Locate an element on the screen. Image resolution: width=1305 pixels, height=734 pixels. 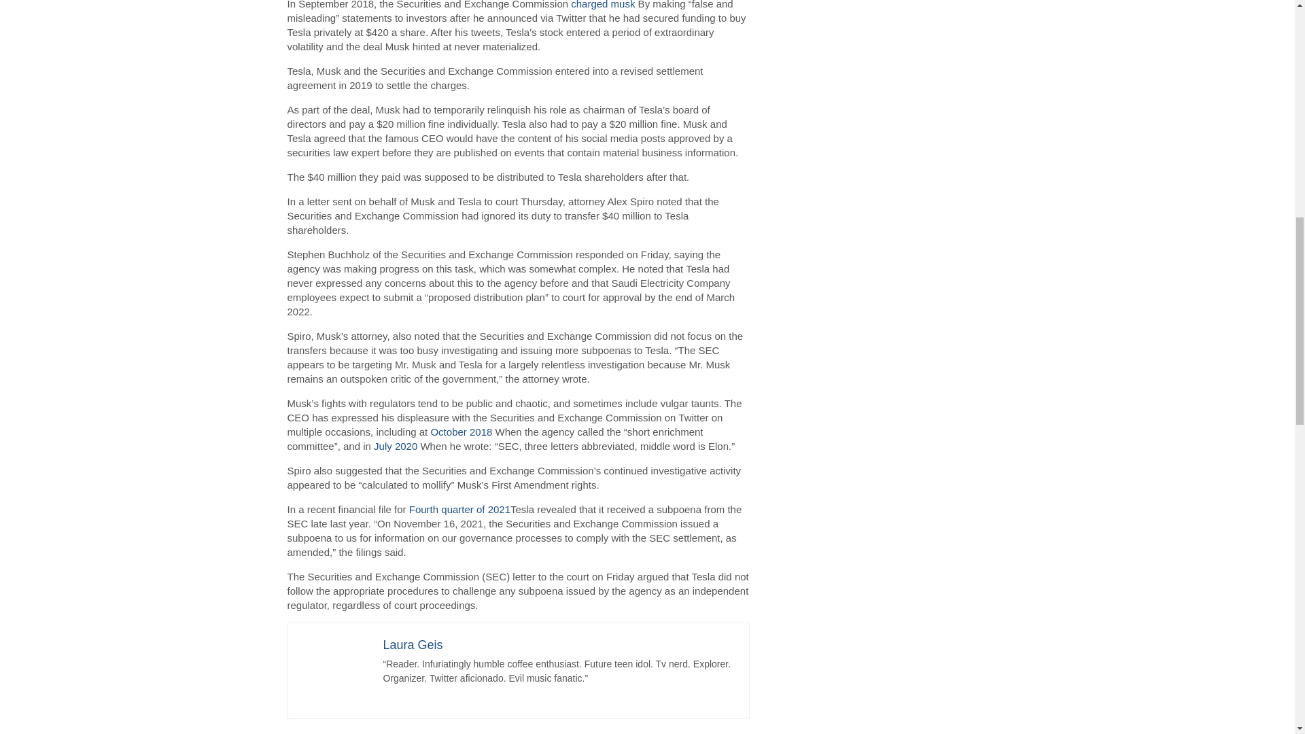
July 2020 is located at coordinates (396, 446).